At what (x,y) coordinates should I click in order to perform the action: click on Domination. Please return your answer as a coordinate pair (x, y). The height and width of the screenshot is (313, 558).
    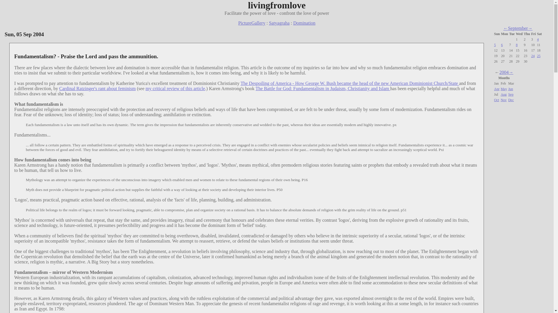
    Looking at the image, I should click on (304, 23).